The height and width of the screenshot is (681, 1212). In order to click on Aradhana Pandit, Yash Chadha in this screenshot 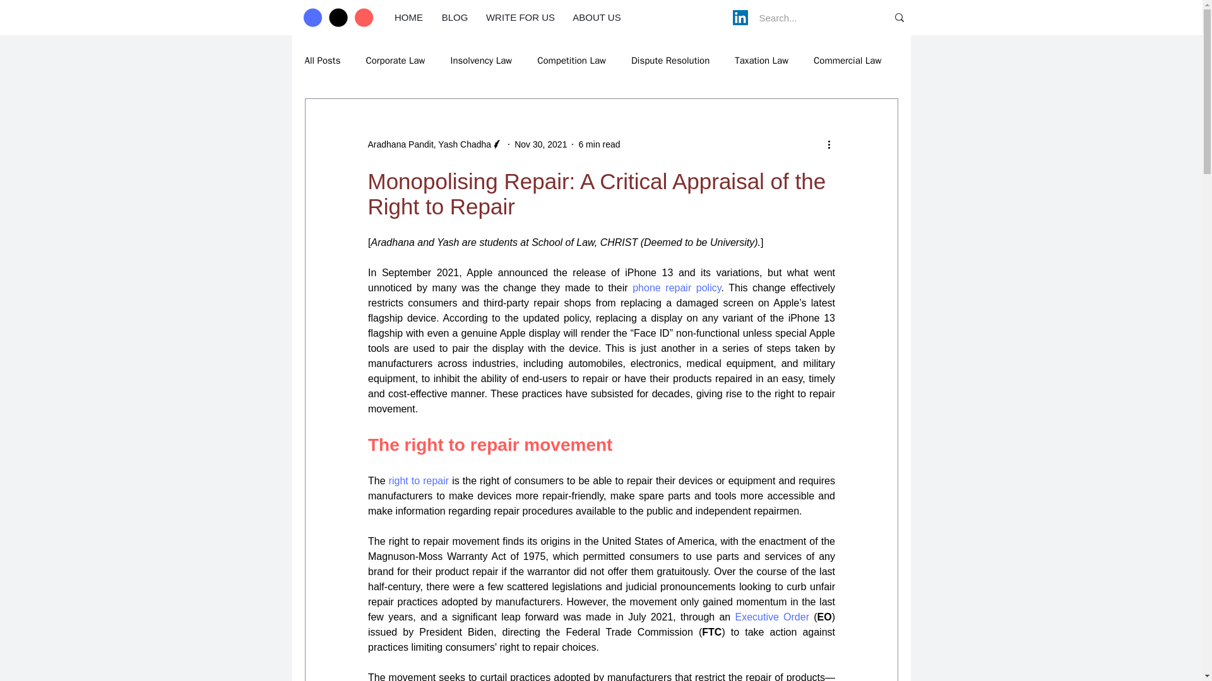, I will do `click(429, 144)`.